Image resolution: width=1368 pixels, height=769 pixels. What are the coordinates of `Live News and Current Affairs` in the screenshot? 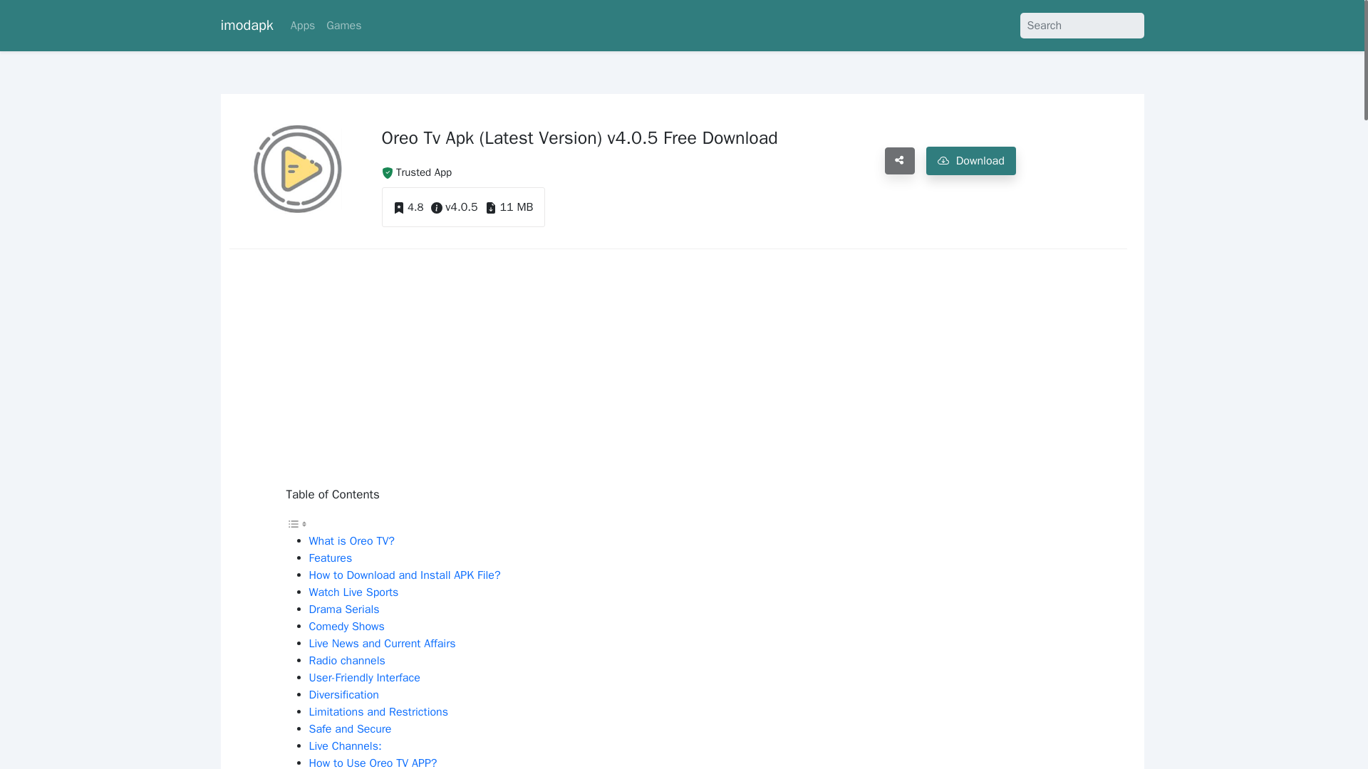 It's located at (382, 644).